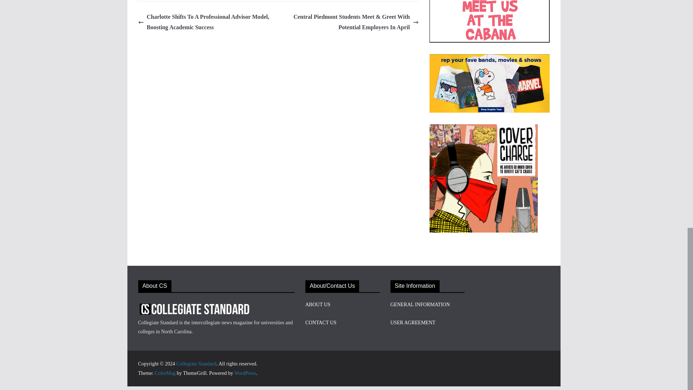 The image size is (693, 390). I want to click on ABOUT US, so click(318, 304).